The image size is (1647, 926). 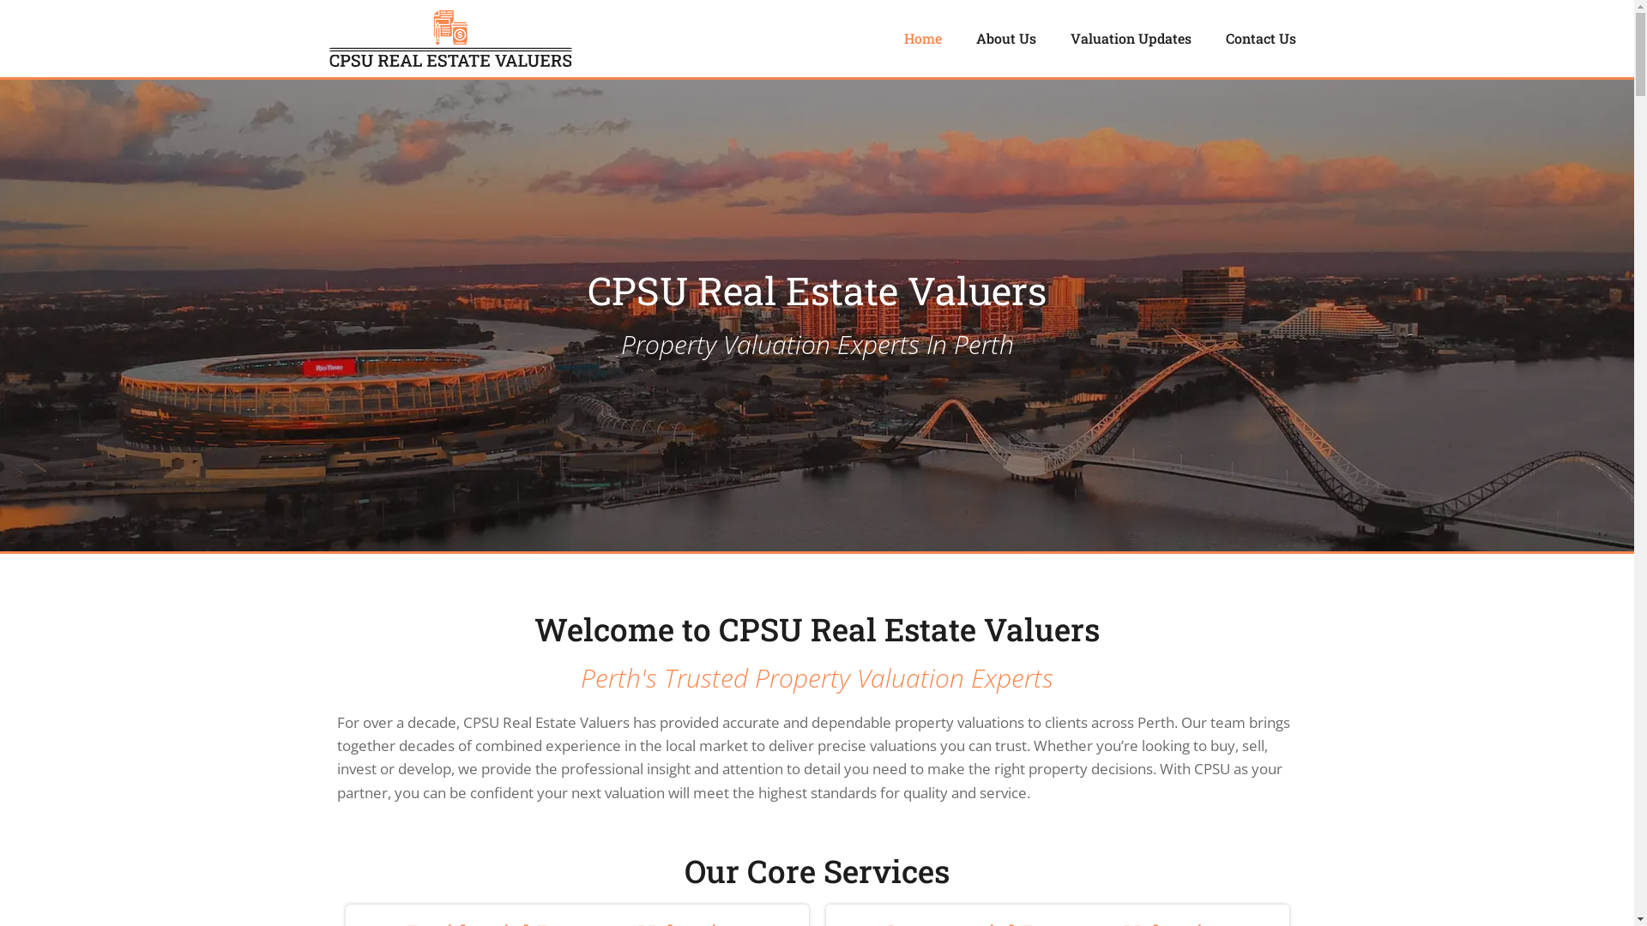 I want to click on Valuation Updates, so click(x=1131, y=39).